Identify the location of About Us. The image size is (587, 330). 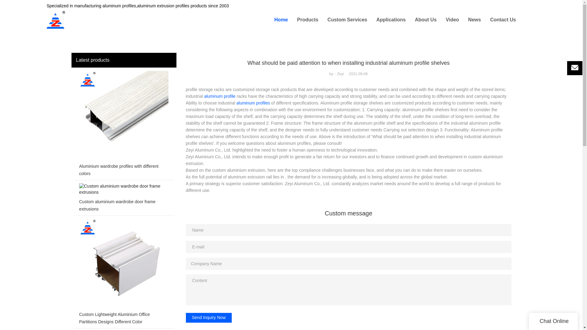
(426, 20).